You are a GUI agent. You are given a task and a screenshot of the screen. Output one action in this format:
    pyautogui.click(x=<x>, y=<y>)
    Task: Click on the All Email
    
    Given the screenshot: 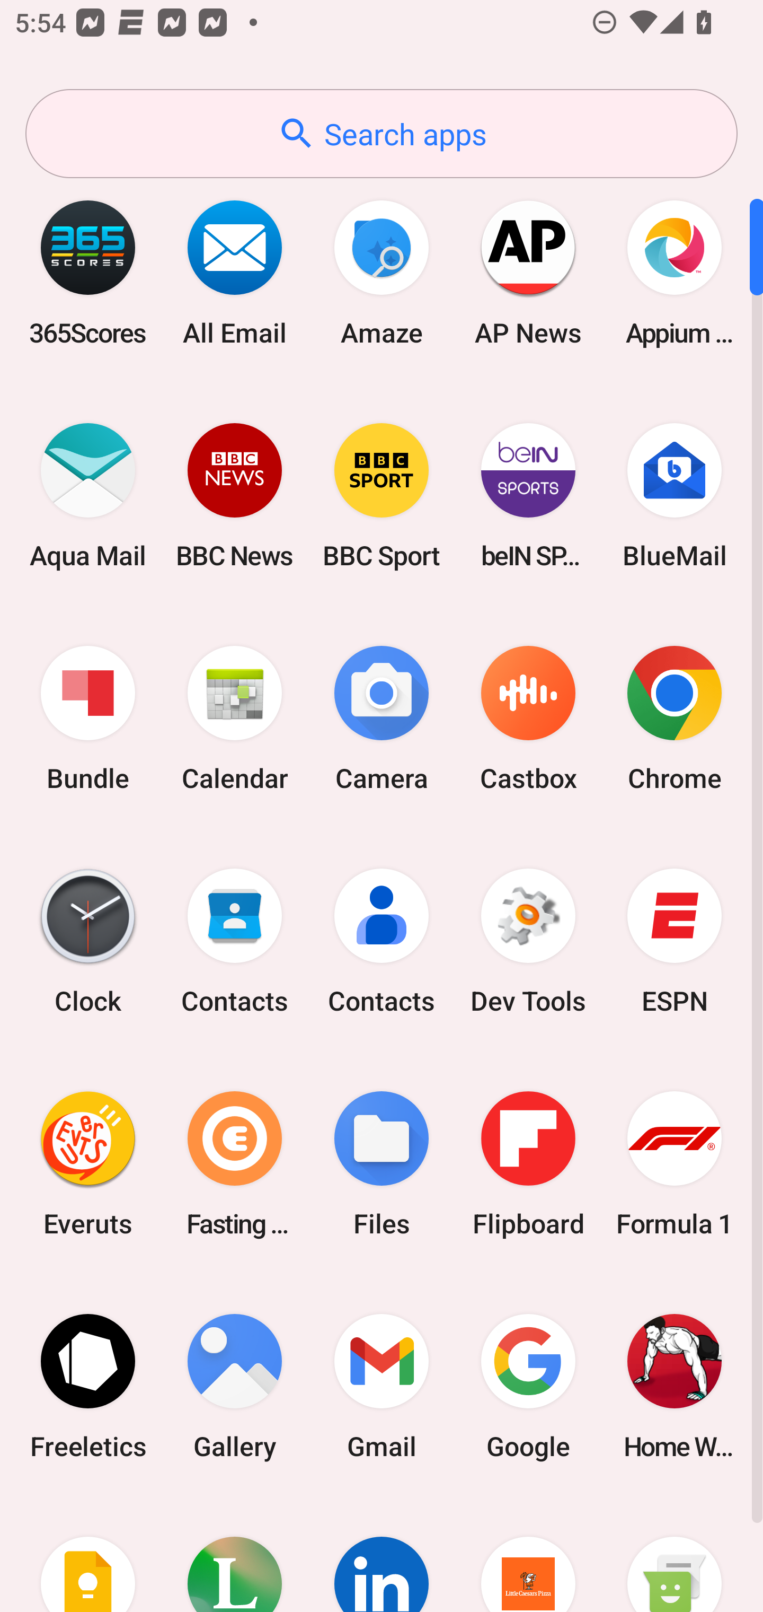 What is the action you would take?
    pyautogui.click(x=235, y=273)
    